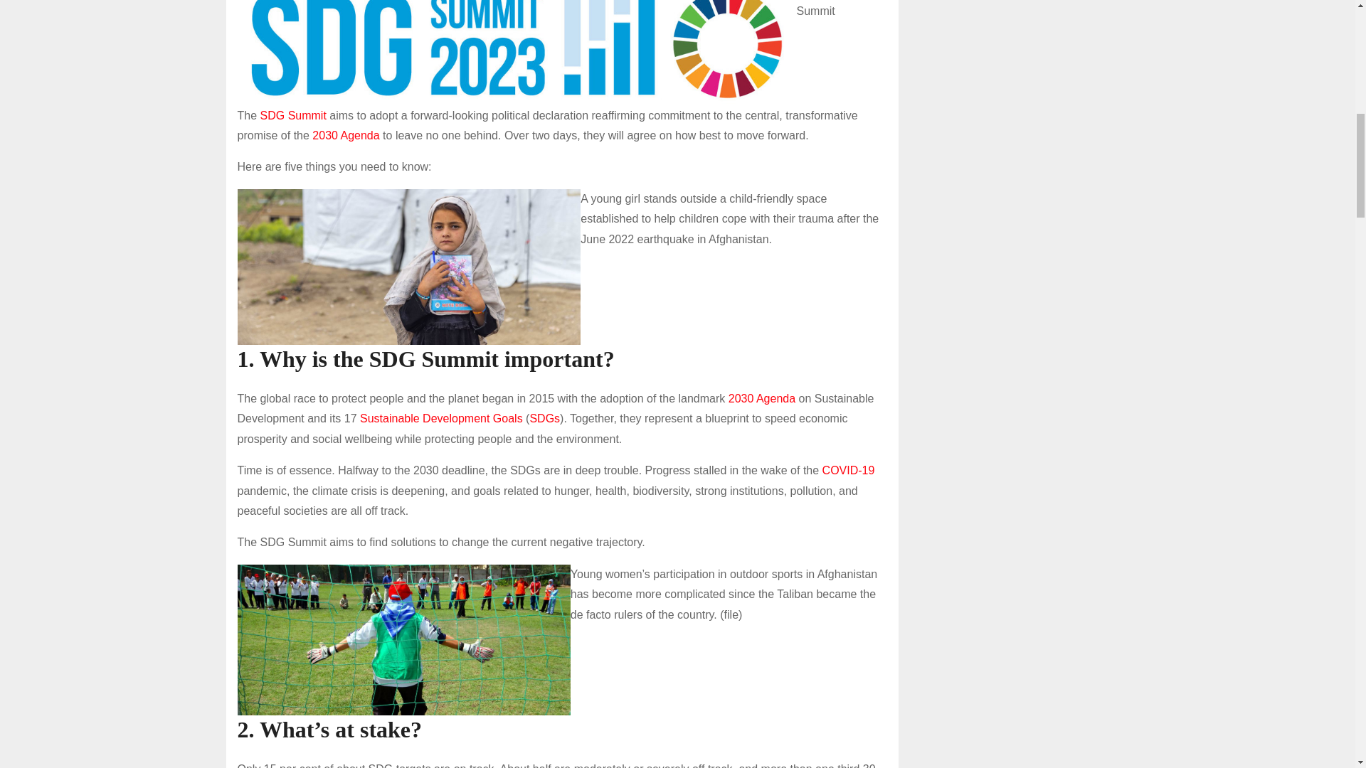 This screenshot has height=768, width=1366. Describe the element at coordinates (761, 398) in the screenshot. I see `2030 Agenda` at that location.